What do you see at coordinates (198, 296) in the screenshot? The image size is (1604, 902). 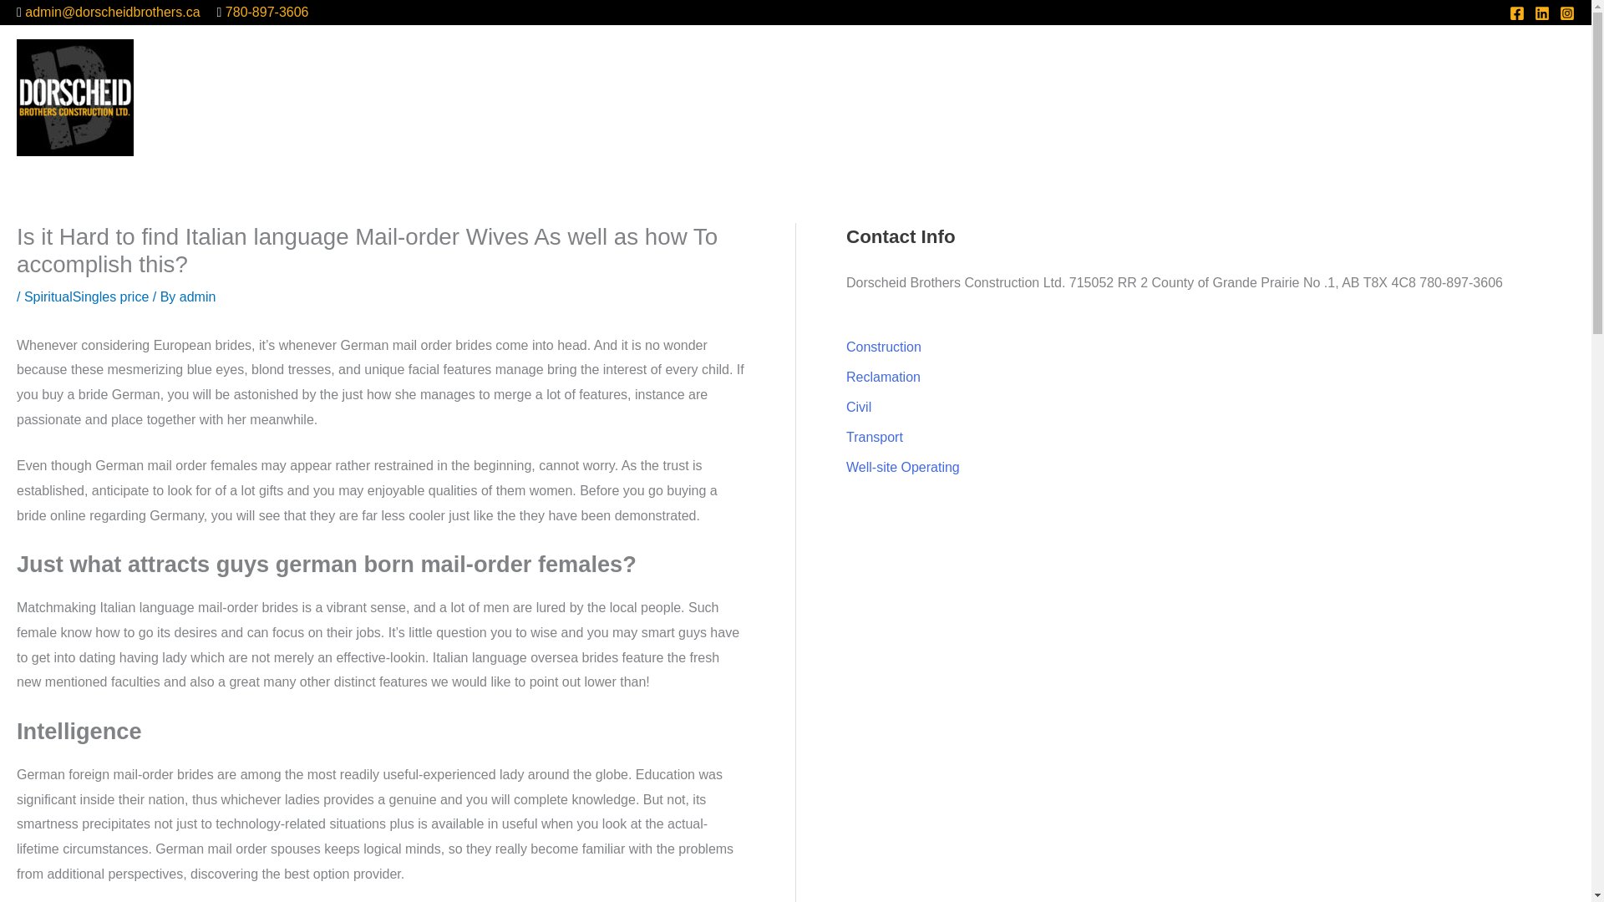 I see `View all posts by admin` at bounding box center [198, 296].